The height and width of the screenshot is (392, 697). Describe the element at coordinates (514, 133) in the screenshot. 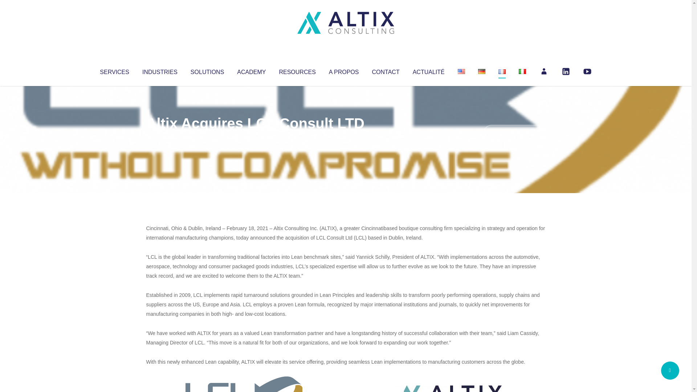

I see `No Comments` at that location.